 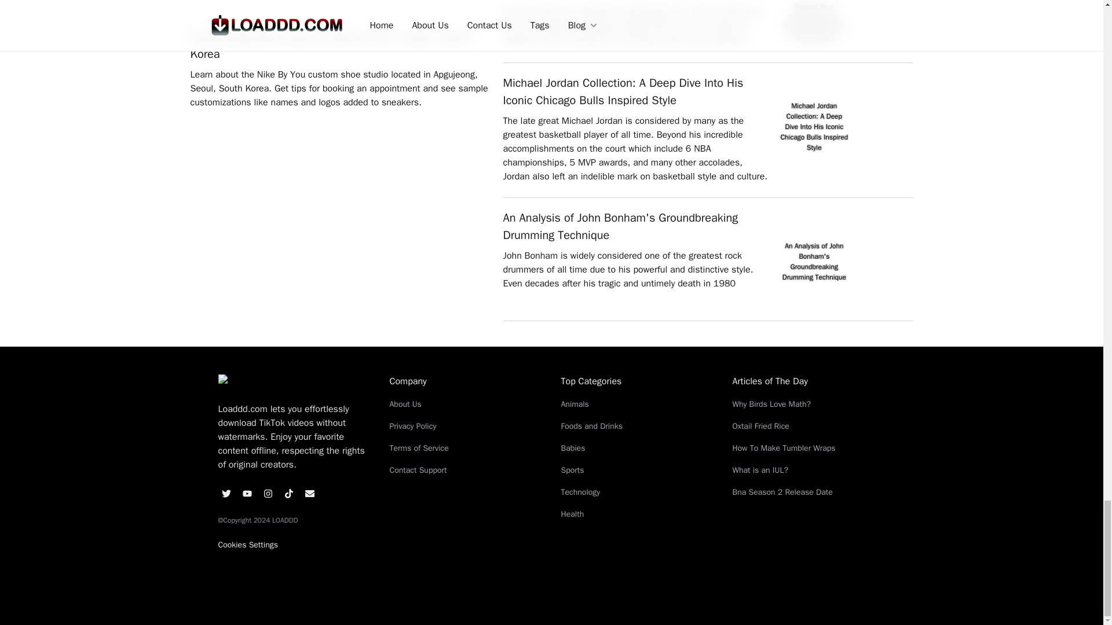 What do you see at coordinates (637, 381) in the screenshot?
I see `Top Categories` at bounding box center [637, 381].